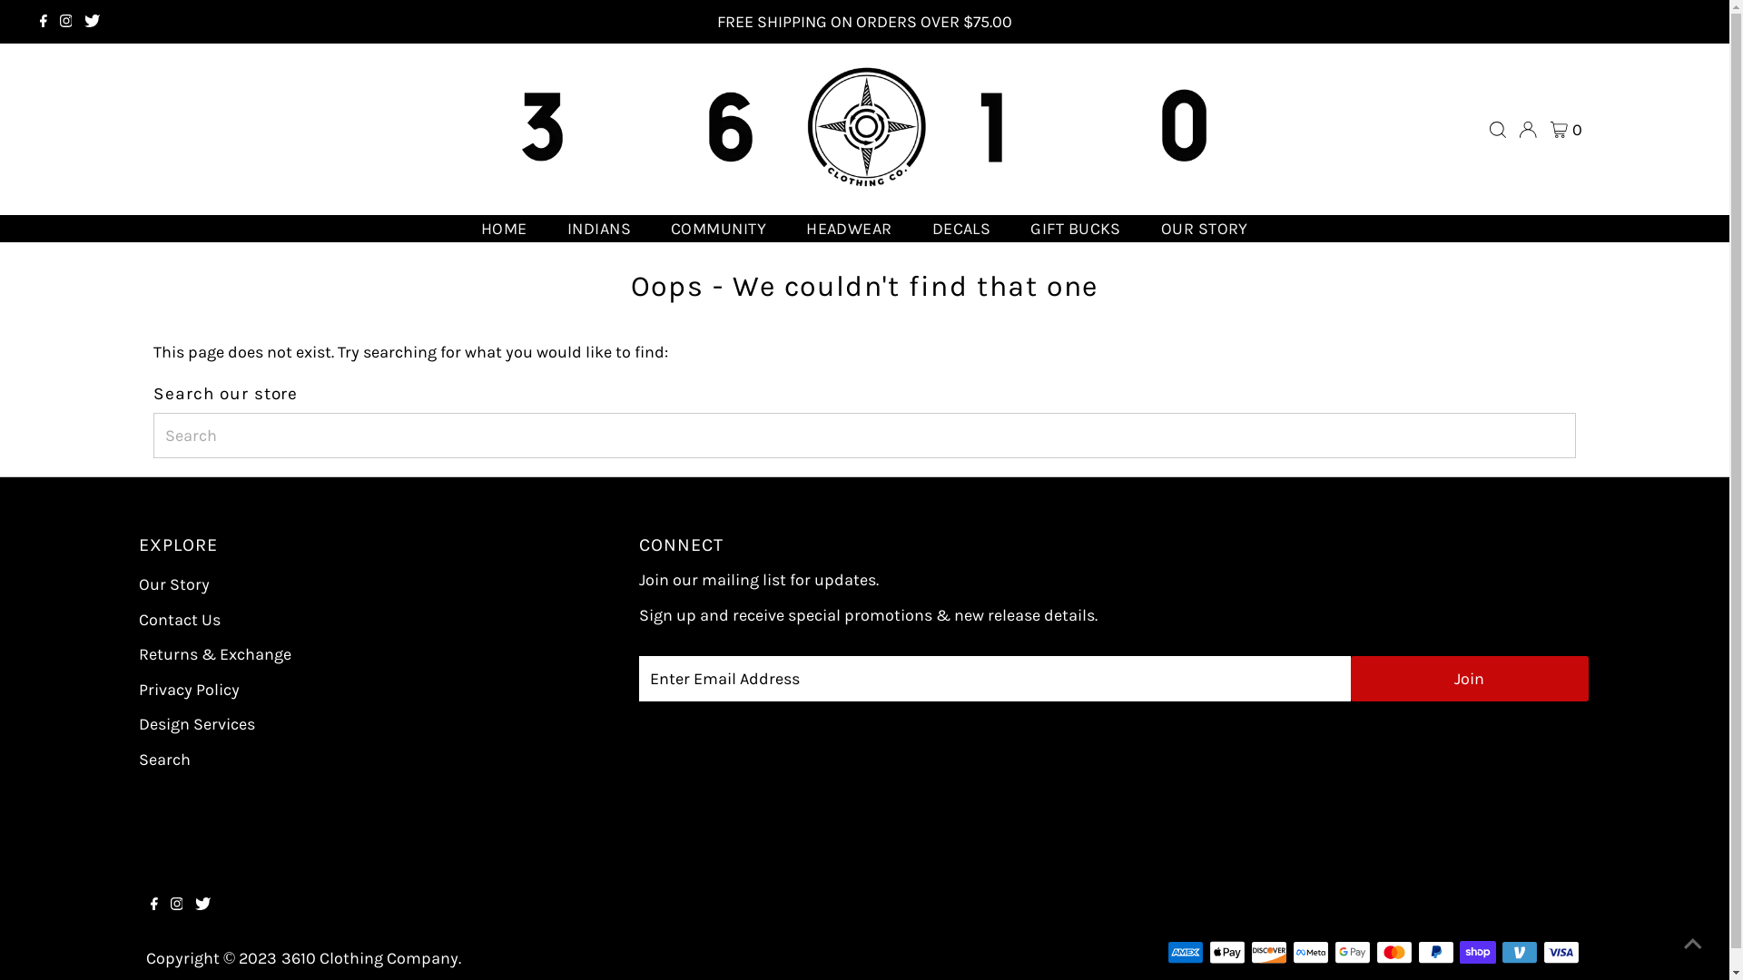 Image resolution: width=1743 pixels, height=980 pixels. Describe the element at coordinates (179, 620) in the screenshot. I see `Contact Us` at that location.